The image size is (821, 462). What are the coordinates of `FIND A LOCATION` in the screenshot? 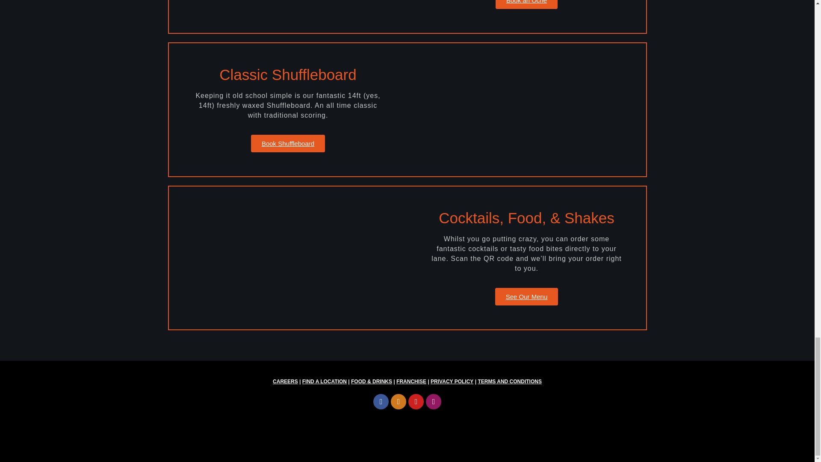 It's located at (324, 381).